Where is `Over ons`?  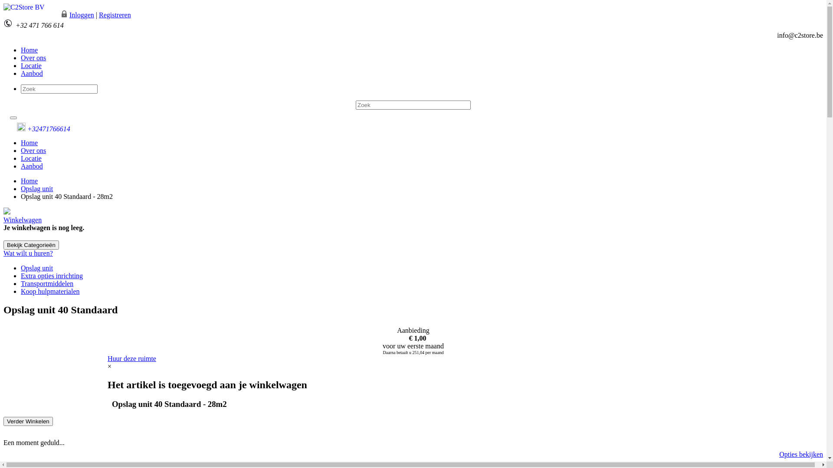
Over ons is located at coordinates (33, 151).